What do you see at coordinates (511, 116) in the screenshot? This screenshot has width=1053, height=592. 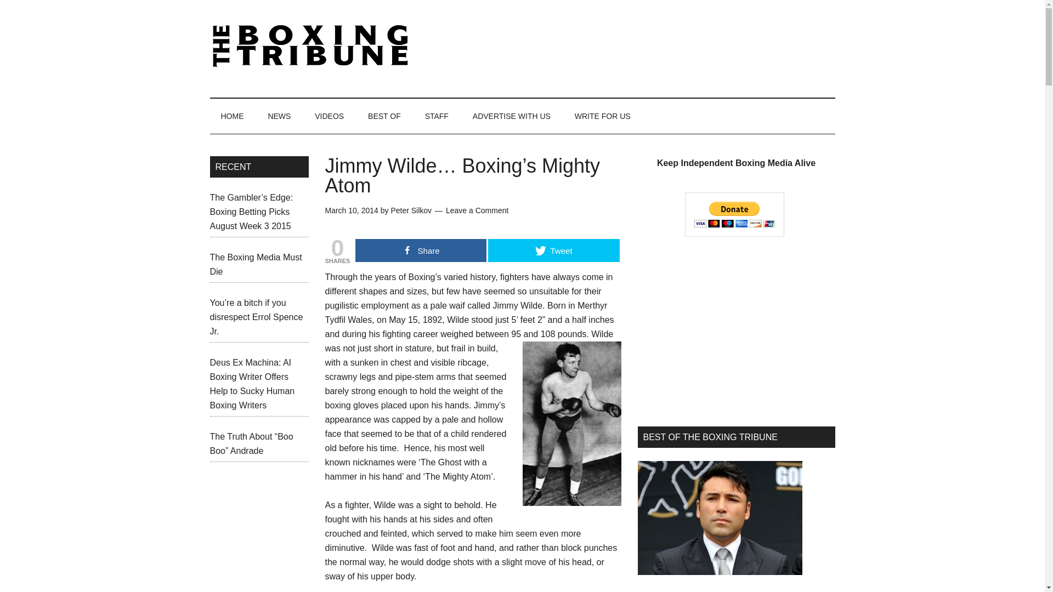 I see `ADVERTISE WITH US` at bounding box center [511, 116].